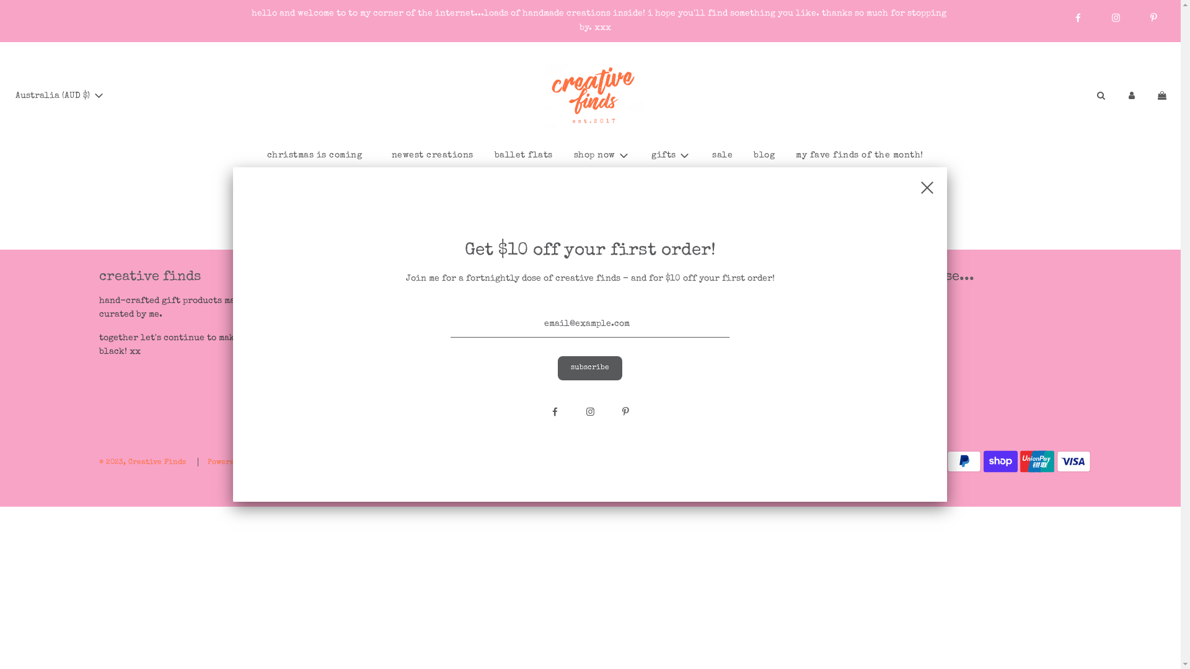  Describe the element at coordinates (1132, 96) in the screenshot. I see `Log in` at that location.